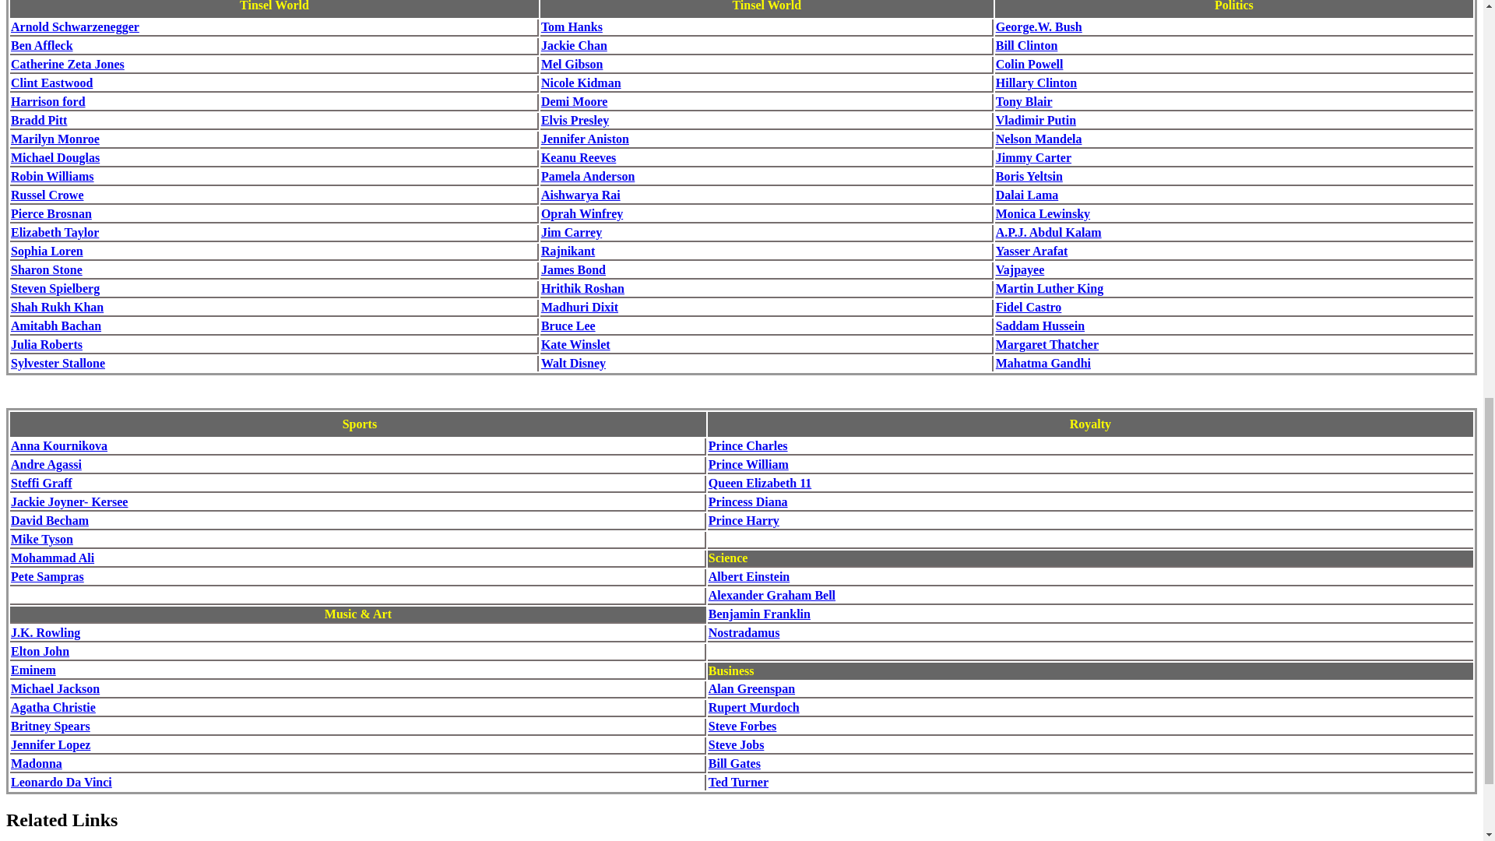 Image resolution: width=1495 pixels, height=841 pixels. Describe the element at coordinates (55, 139) in the screenshot. I see `Marilyn Monroe` at that location.